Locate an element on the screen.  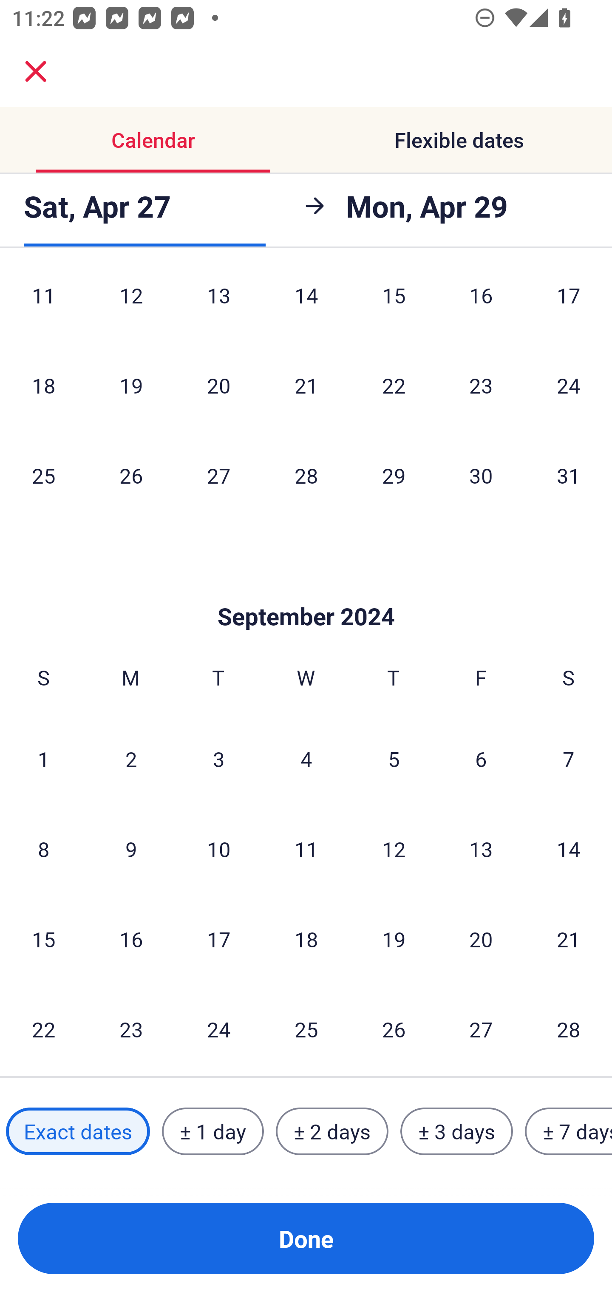
13 Friday, September 13, 2024 is located at coordinates (481, 848).